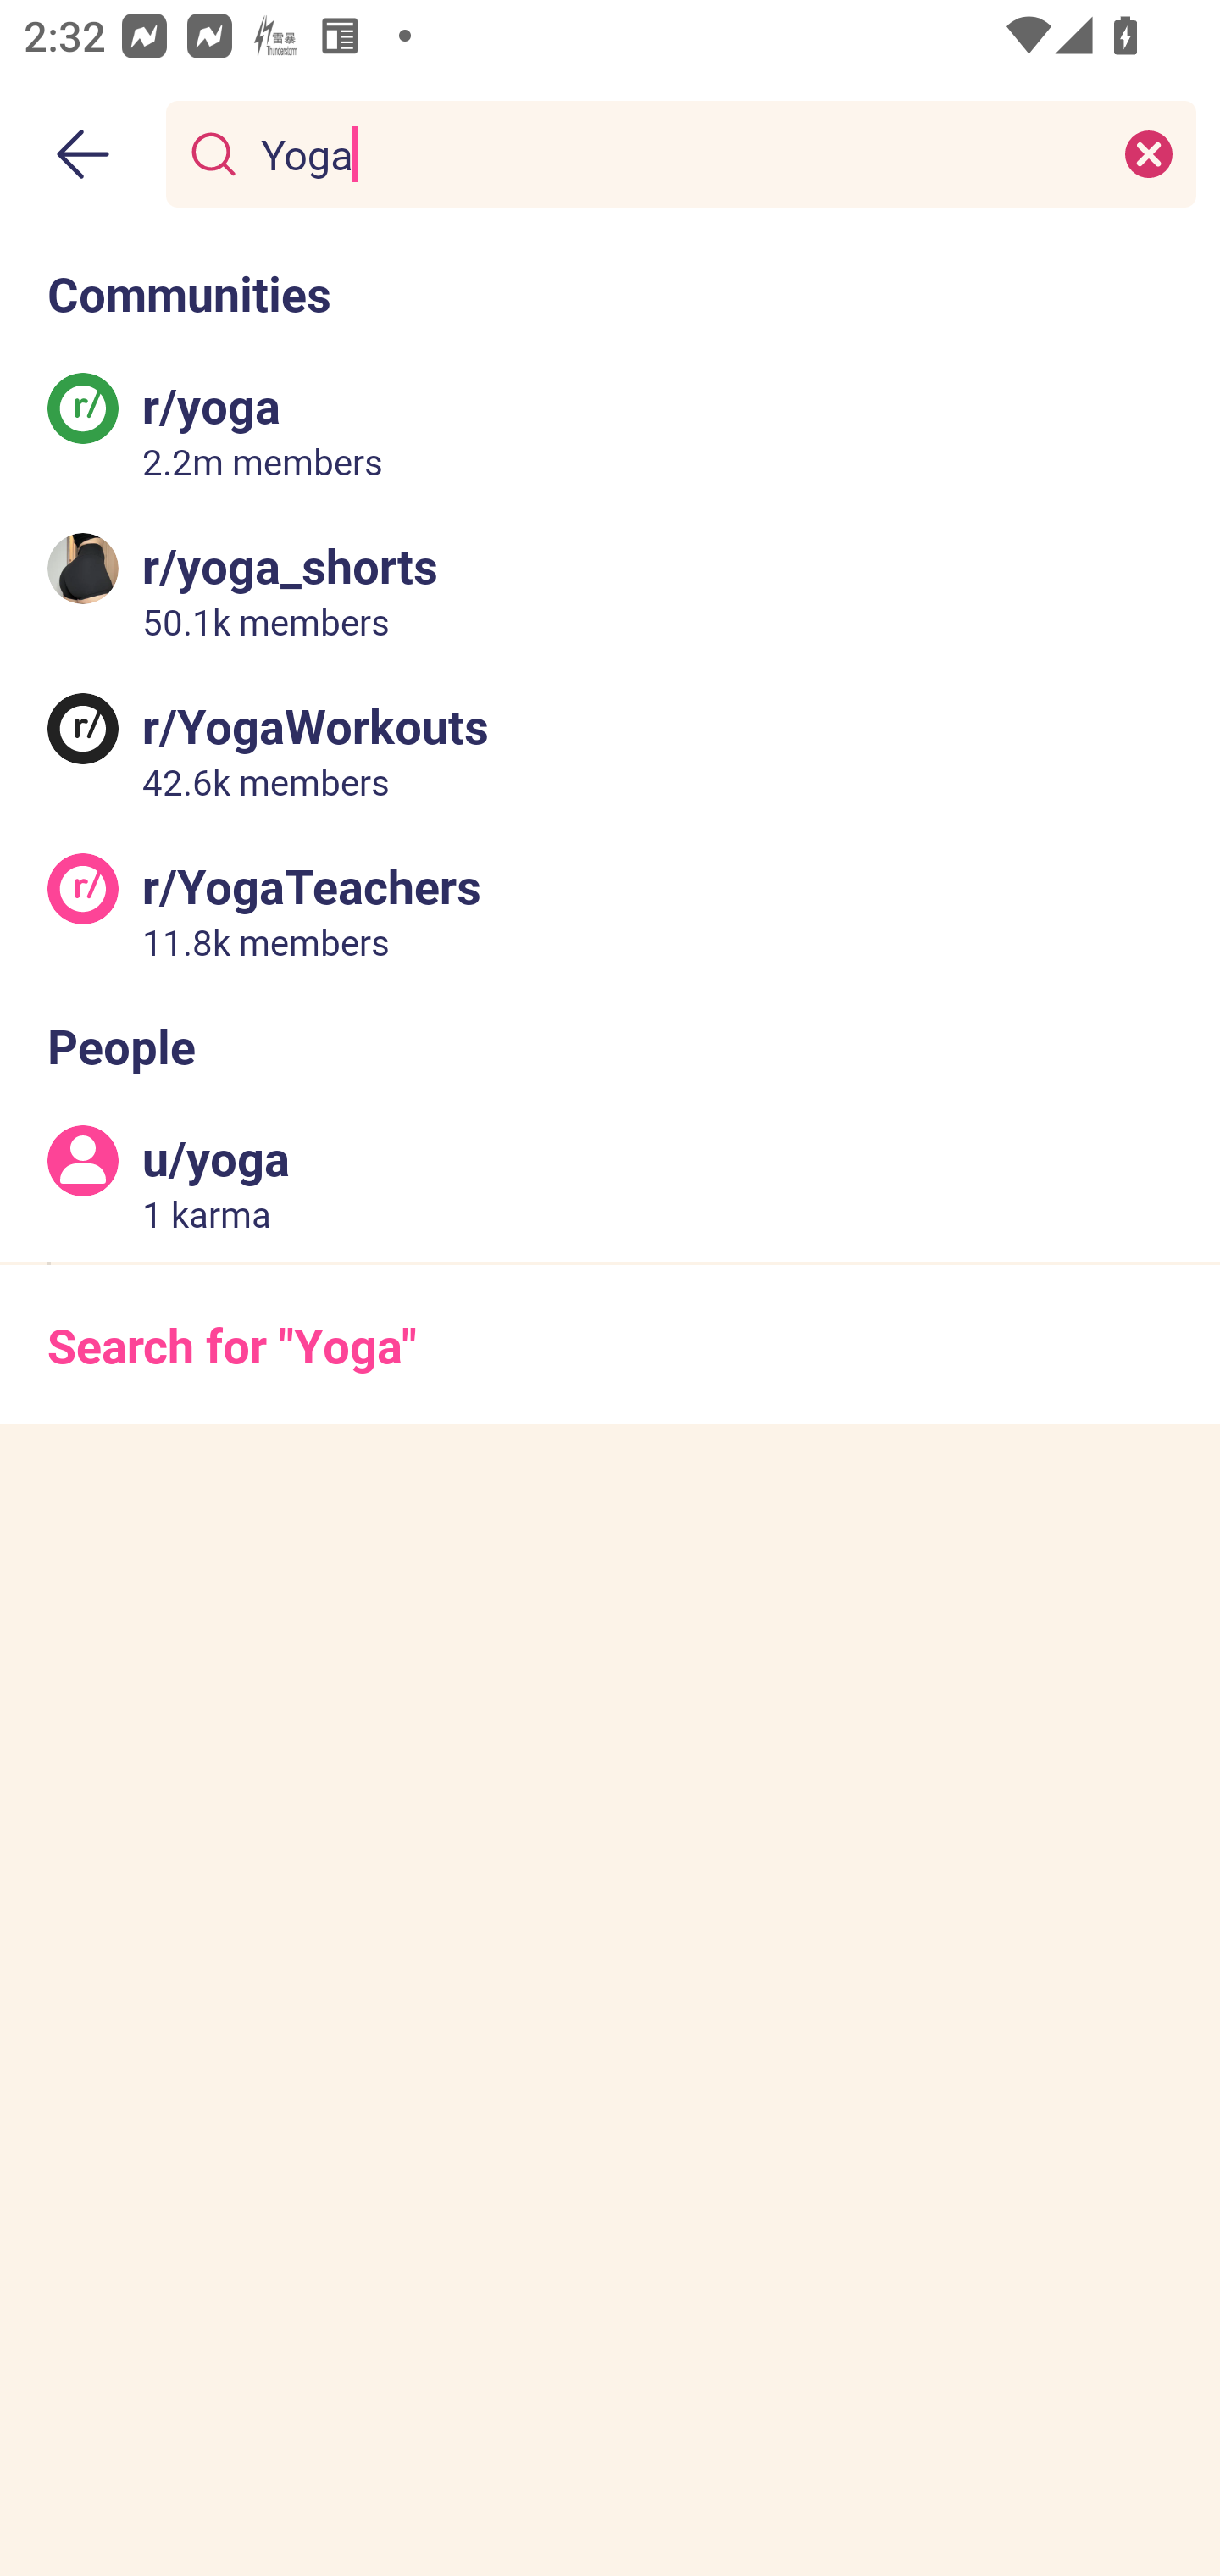  I want to click on r/YogaTeachers 11.8k members 11.8 thousand members, so click(610, 908).